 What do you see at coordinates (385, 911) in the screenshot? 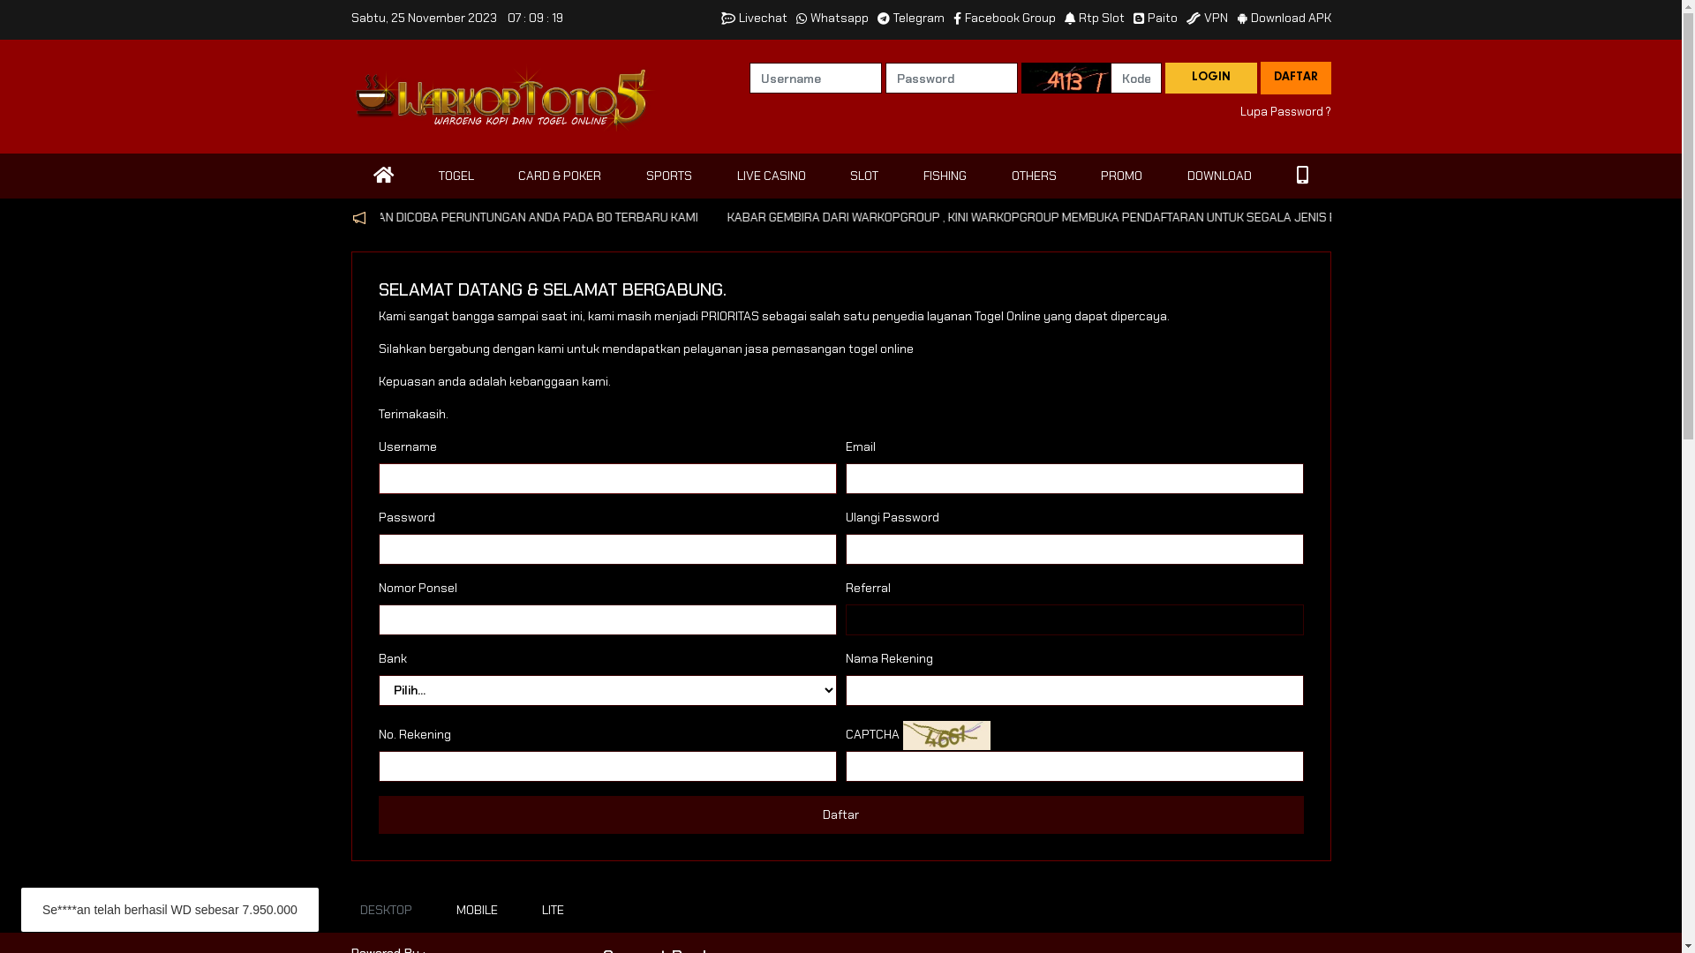
I see `DESKTOP` at bounding box center [385, 911].